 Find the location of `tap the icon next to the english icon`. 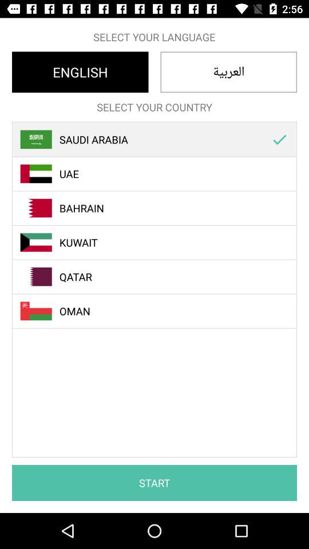

tap the icon next to the english icon is located at coordinates (229, 72).